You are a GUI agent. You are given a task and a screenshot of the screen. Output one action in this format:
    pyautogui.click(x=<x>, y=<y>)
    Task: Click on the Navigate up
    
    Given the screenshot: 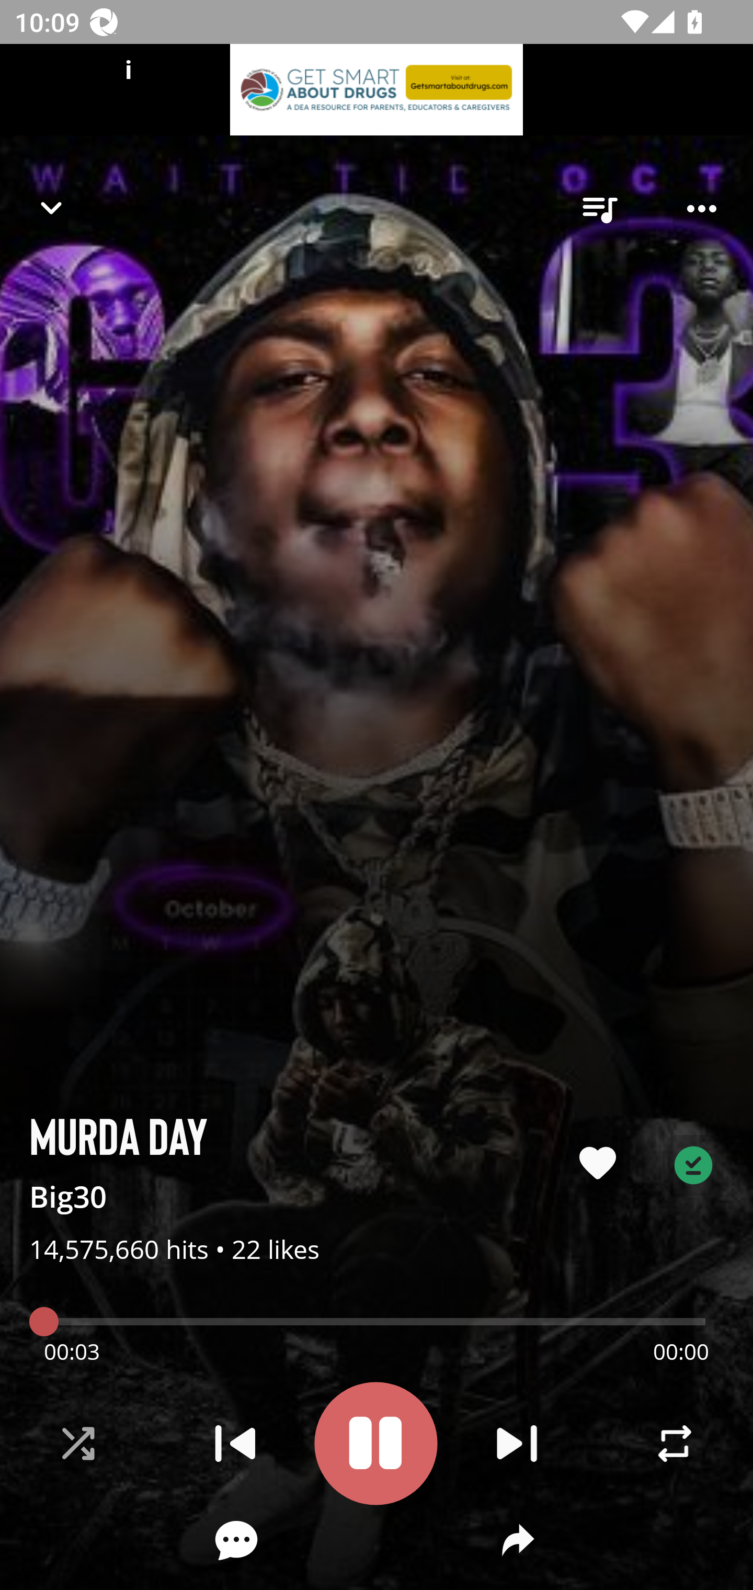 What is the action you would take?
    pyautogui.click(x=51, y=208)
    